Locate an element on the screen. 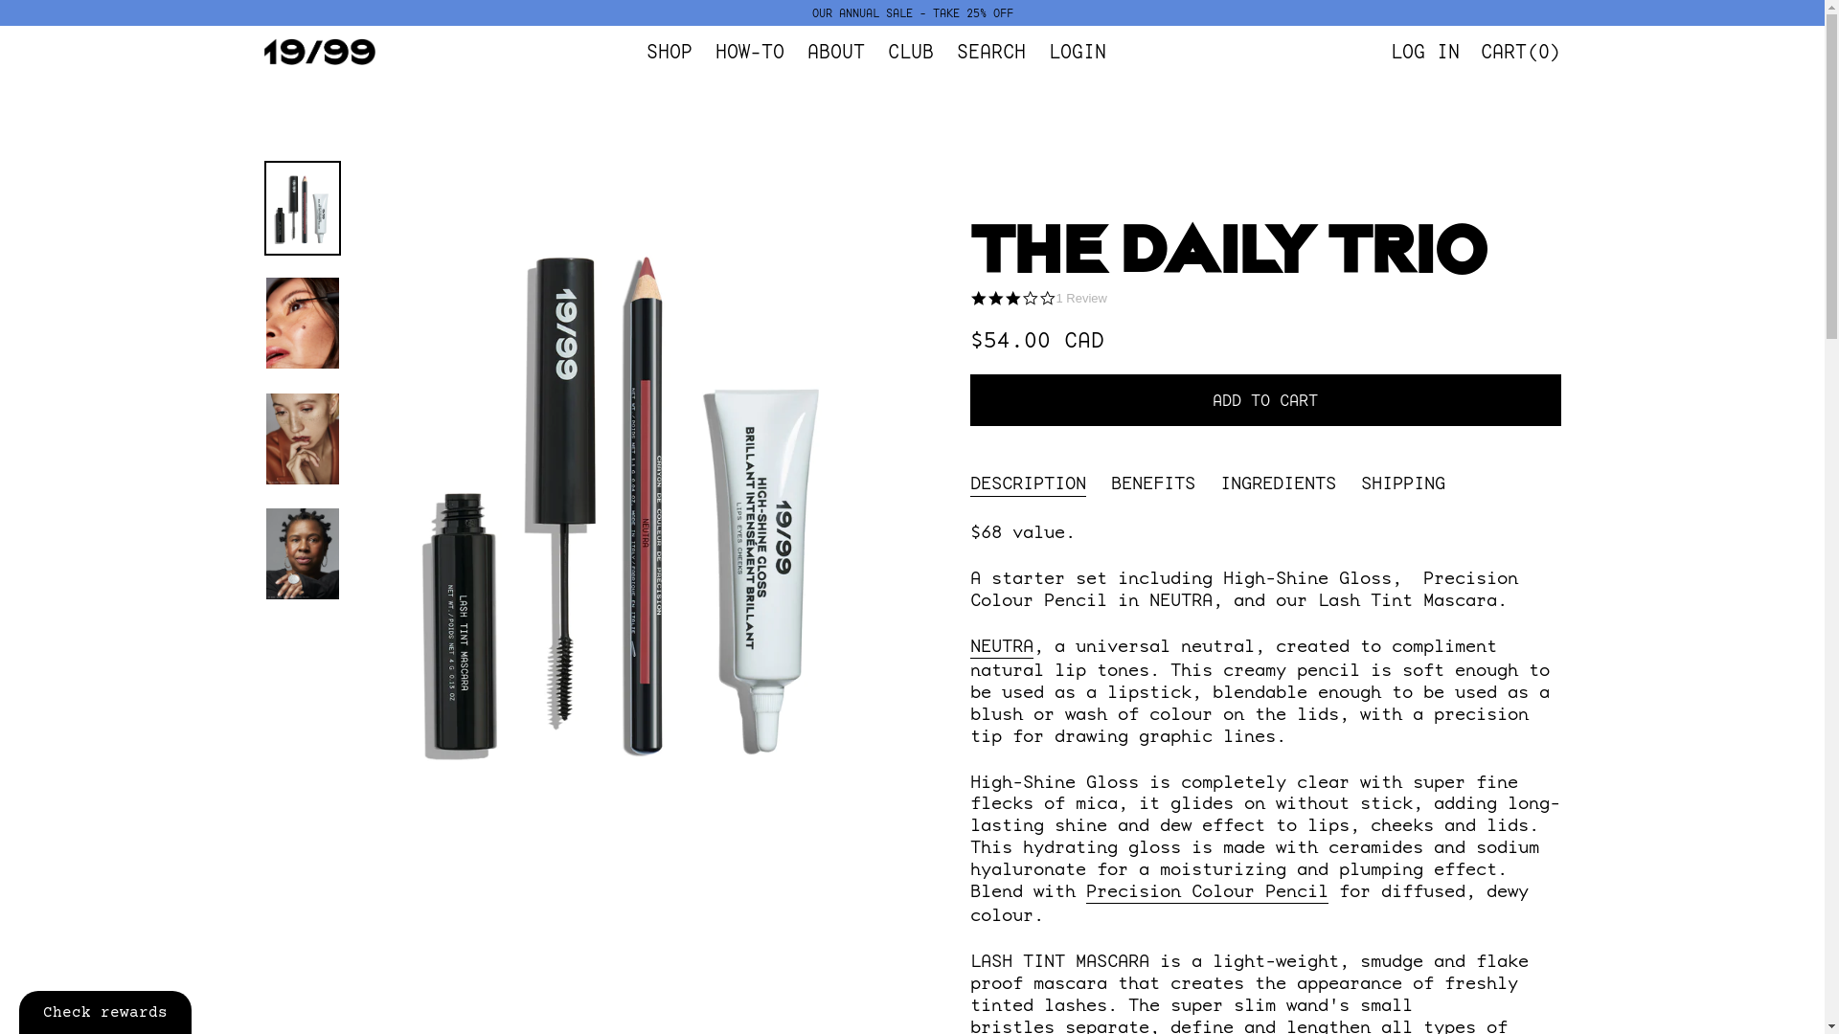 The image size is (1839, 1034). CLUB is located at coordinates (911, 52).